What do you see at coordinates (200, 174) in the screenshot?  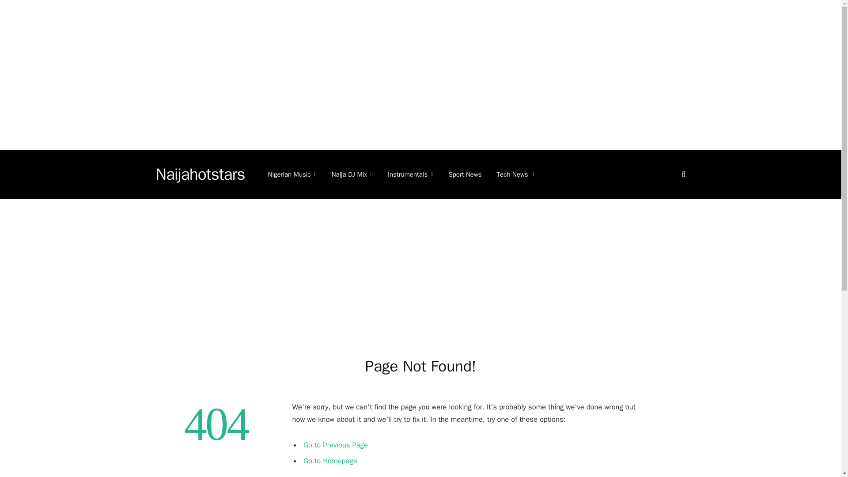 I see `Naijahotstars` at bounding box center [200, 174].